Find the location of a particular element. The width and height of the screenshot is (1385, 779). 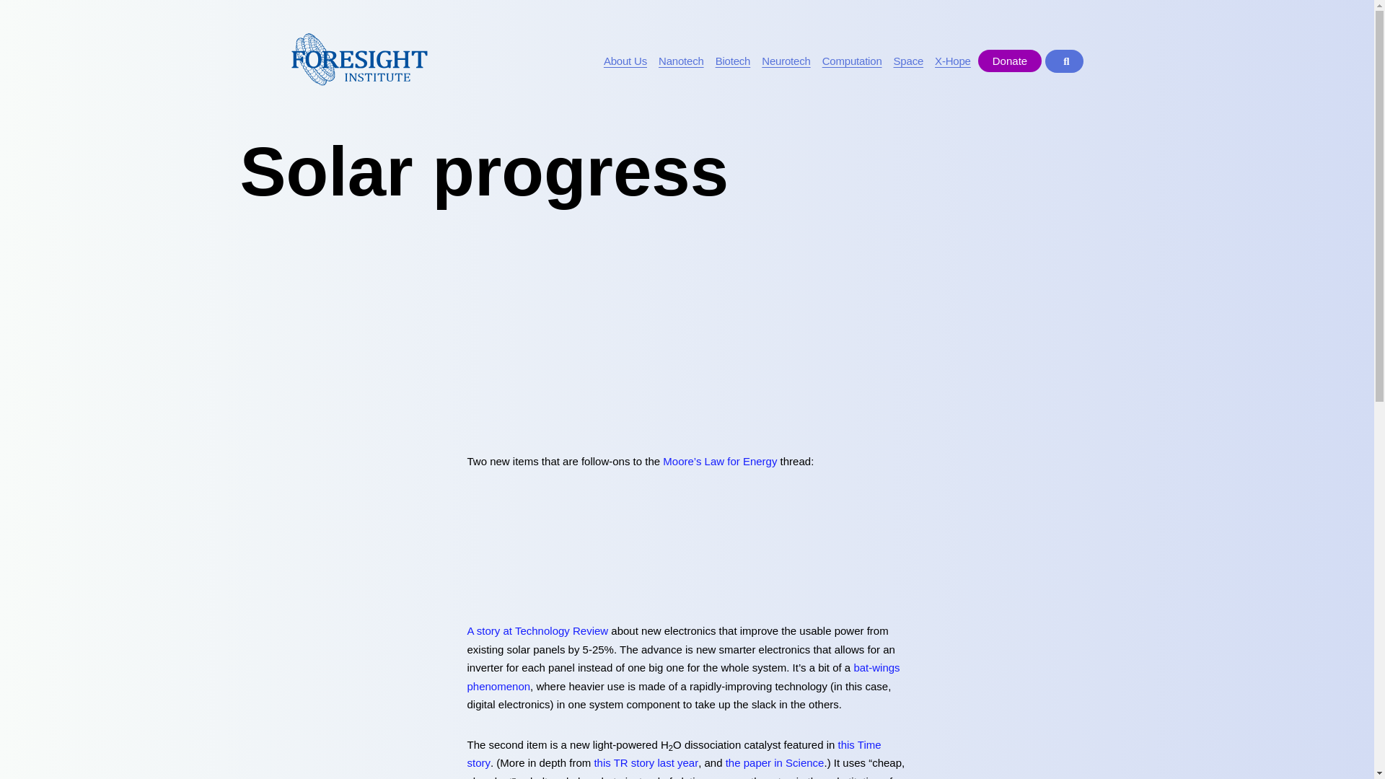

the paper in Science is located at coordinates (775, 762).